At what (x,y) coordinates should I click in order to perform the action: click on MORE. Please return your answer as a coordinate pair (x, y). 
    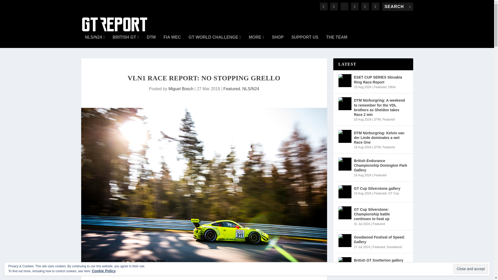
    Looking at the image, I should click on (256, 41).